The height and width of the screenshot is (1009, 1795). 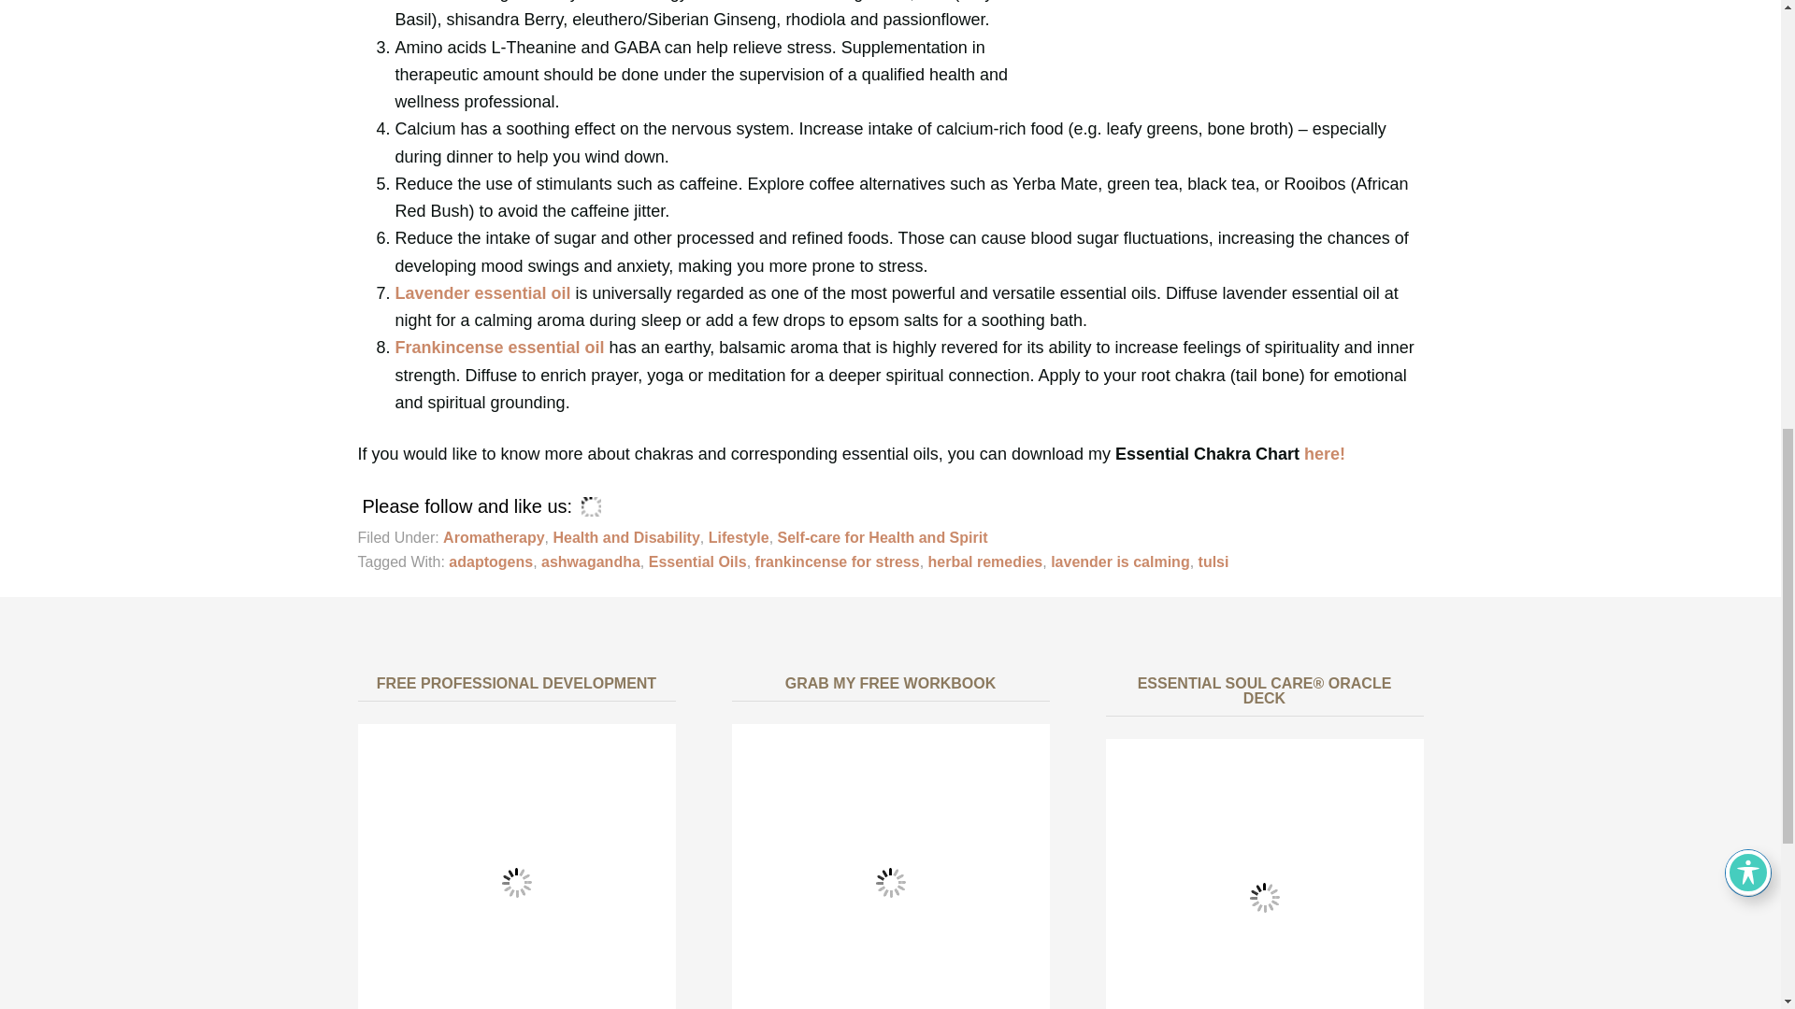 What do you see at coordinates (482, 293) in the screenshot?
I see `Lavender essential oil` at bounding box center [482, 293].